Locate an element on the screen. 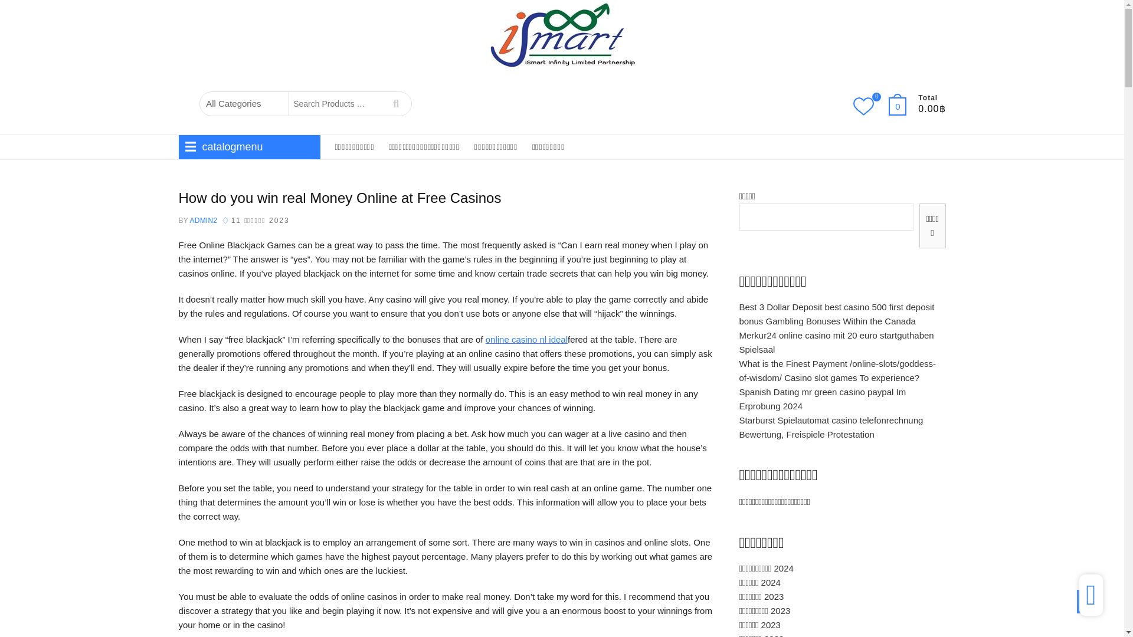  admin2 is located at coordinates (202, 221).